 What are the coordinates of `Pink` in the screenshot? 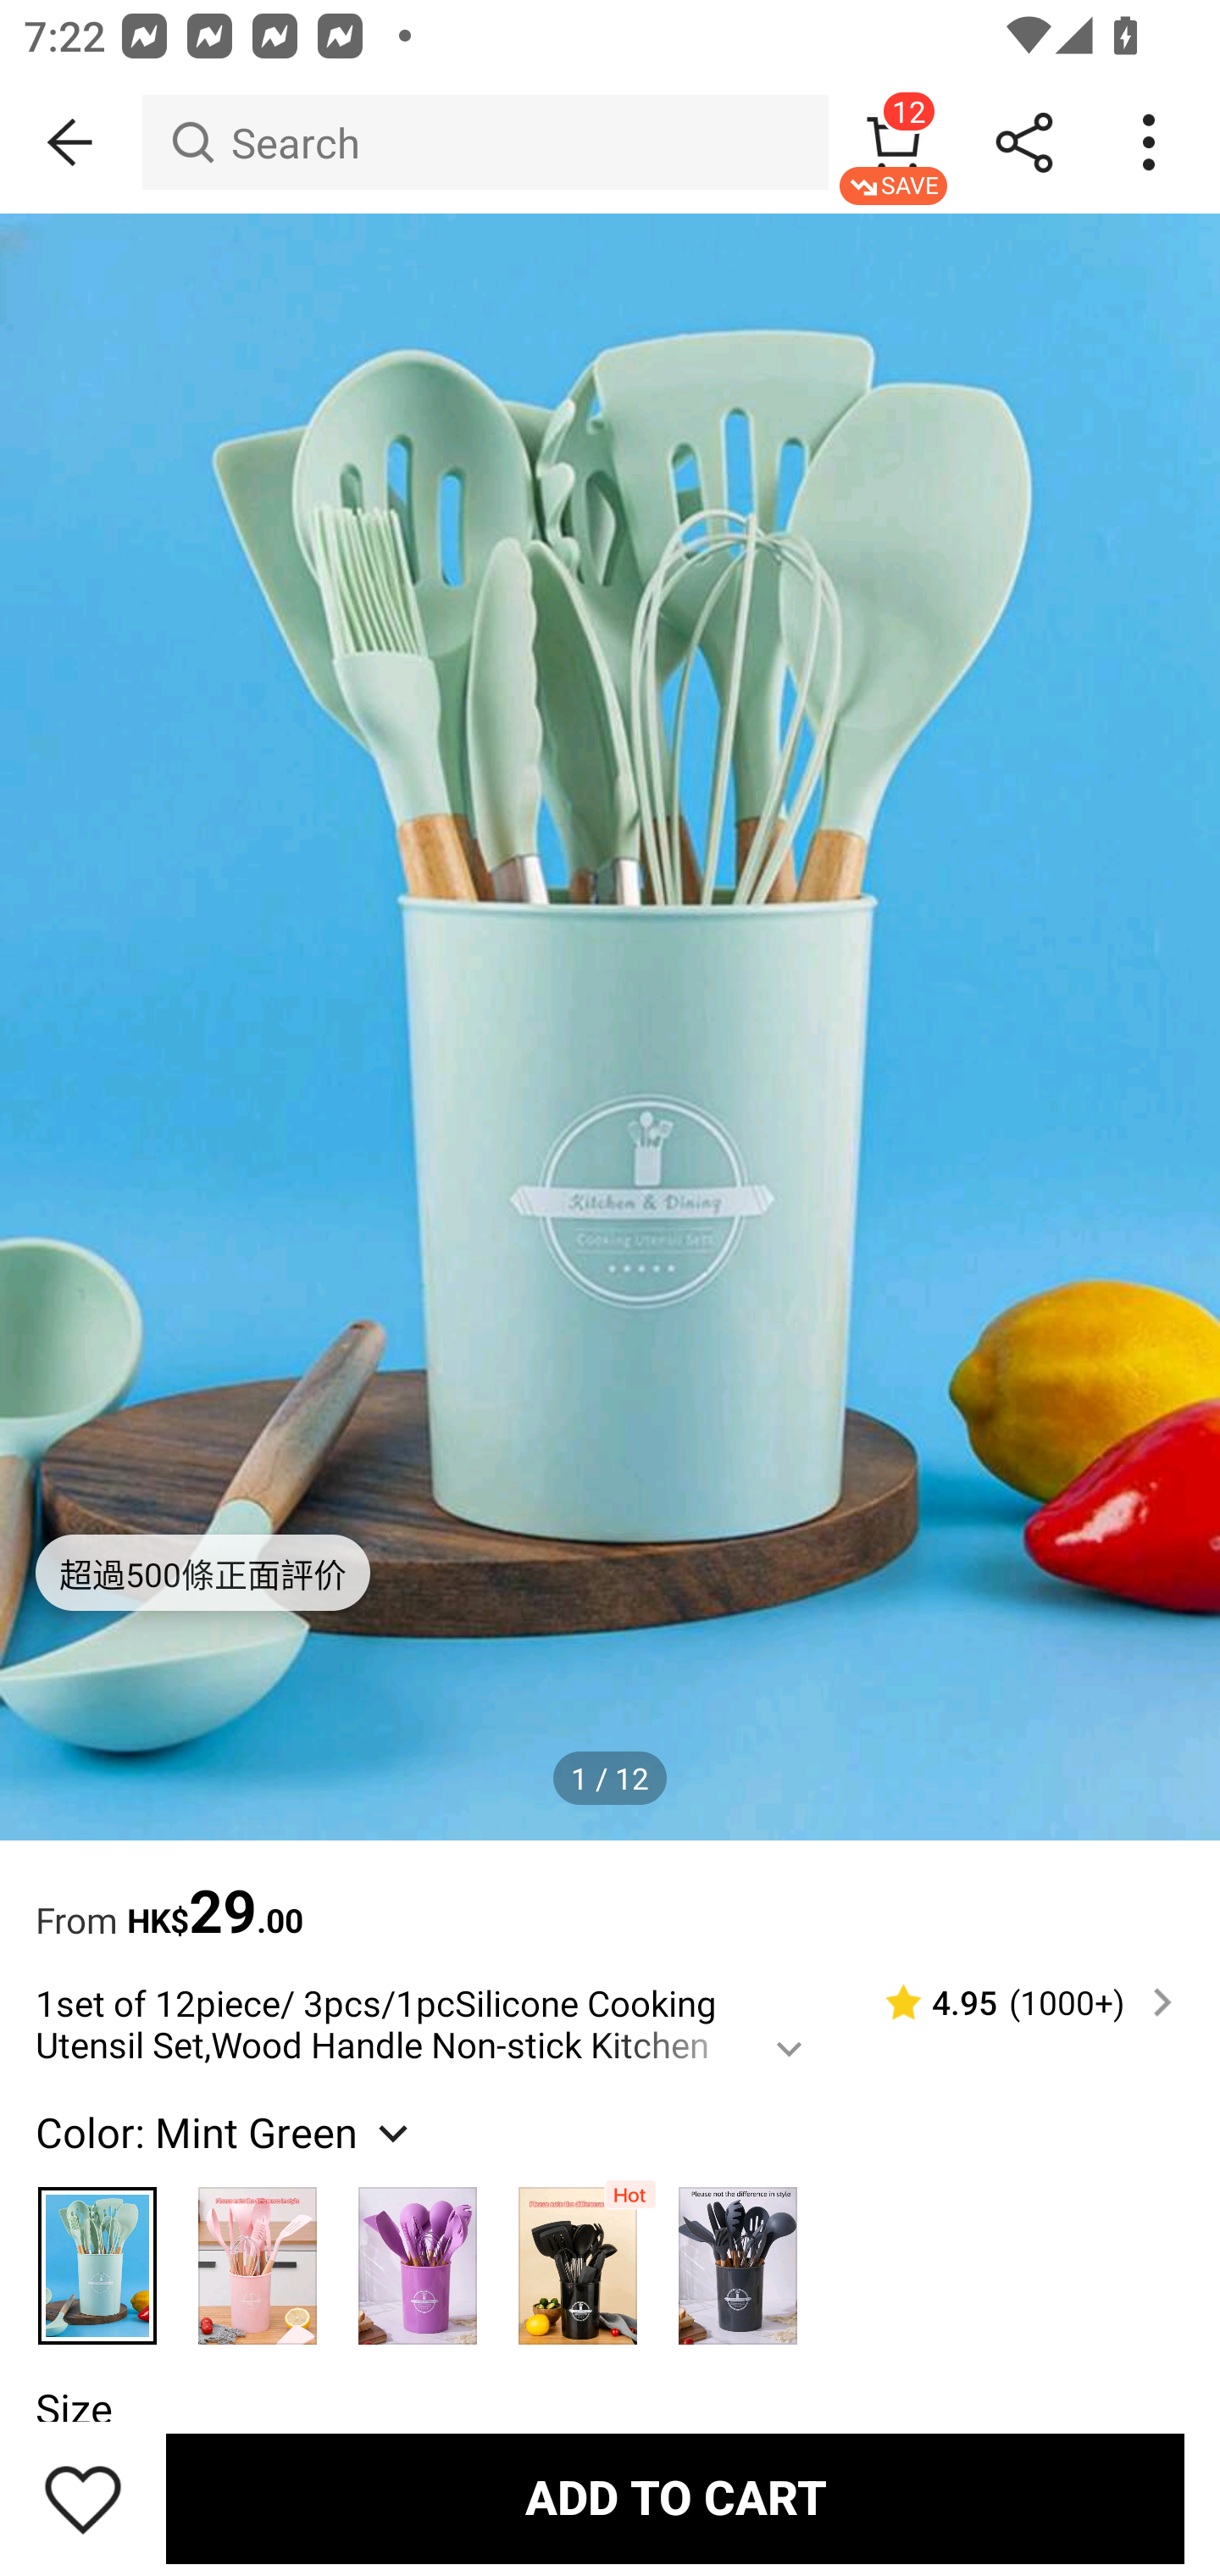 It's located at (258, 2251).